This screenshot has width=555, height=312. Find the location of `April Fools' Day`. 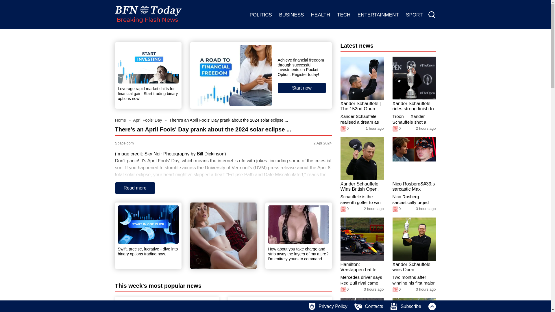

April Fools' Day is located at coordinates (148, 120).